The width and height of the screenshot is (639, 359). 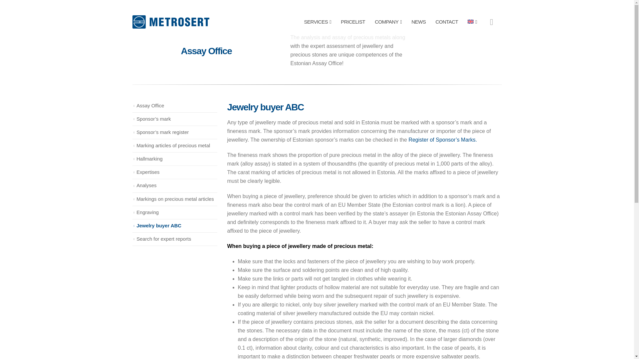 I want to click on PRICELIST, so click(x=353, y=22).